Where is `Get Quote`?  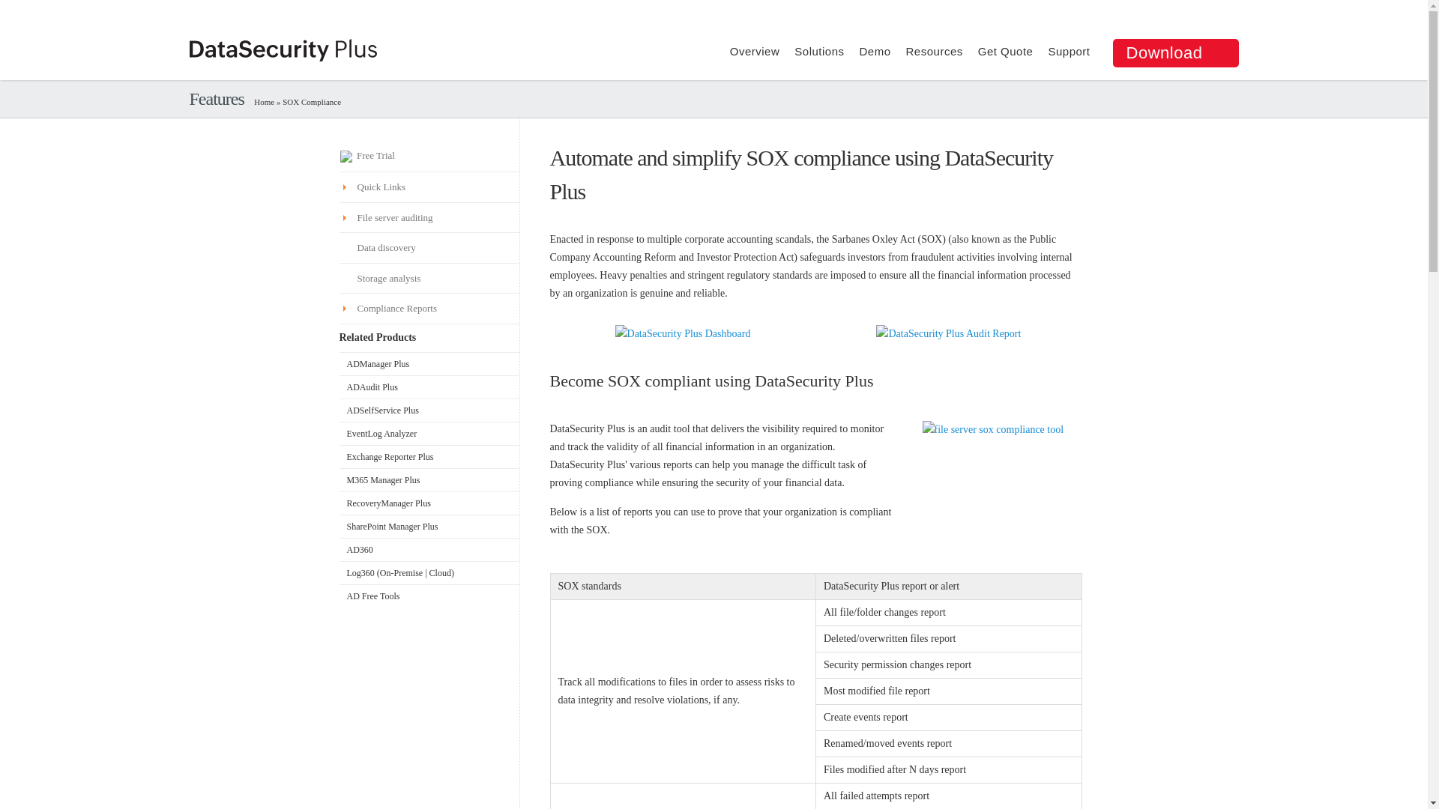 Get Quote is located at coordinates (1006, 51).